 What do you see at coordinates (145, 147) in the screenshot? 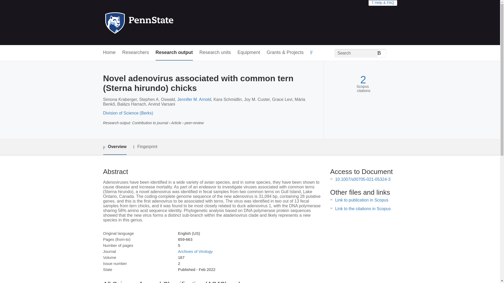
I see `Fingerprint` at bounding box center [145, 147].